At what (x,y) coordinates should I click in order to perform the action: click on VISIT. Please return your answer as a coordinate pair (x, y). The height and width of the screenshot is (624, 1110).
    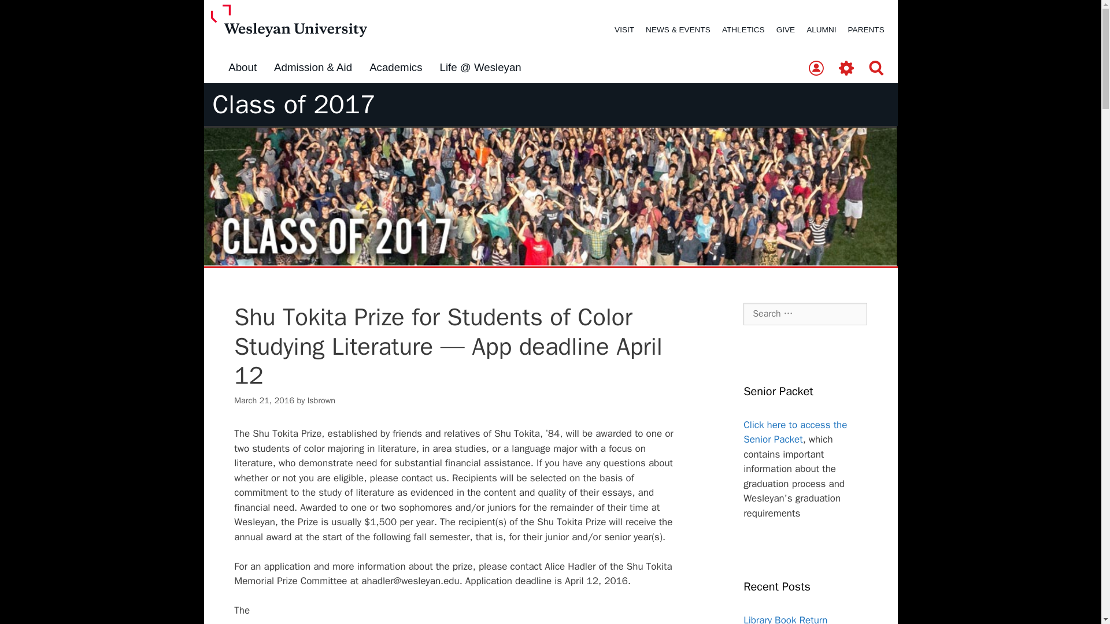
    Looking at the image, I should click on (624, 29).